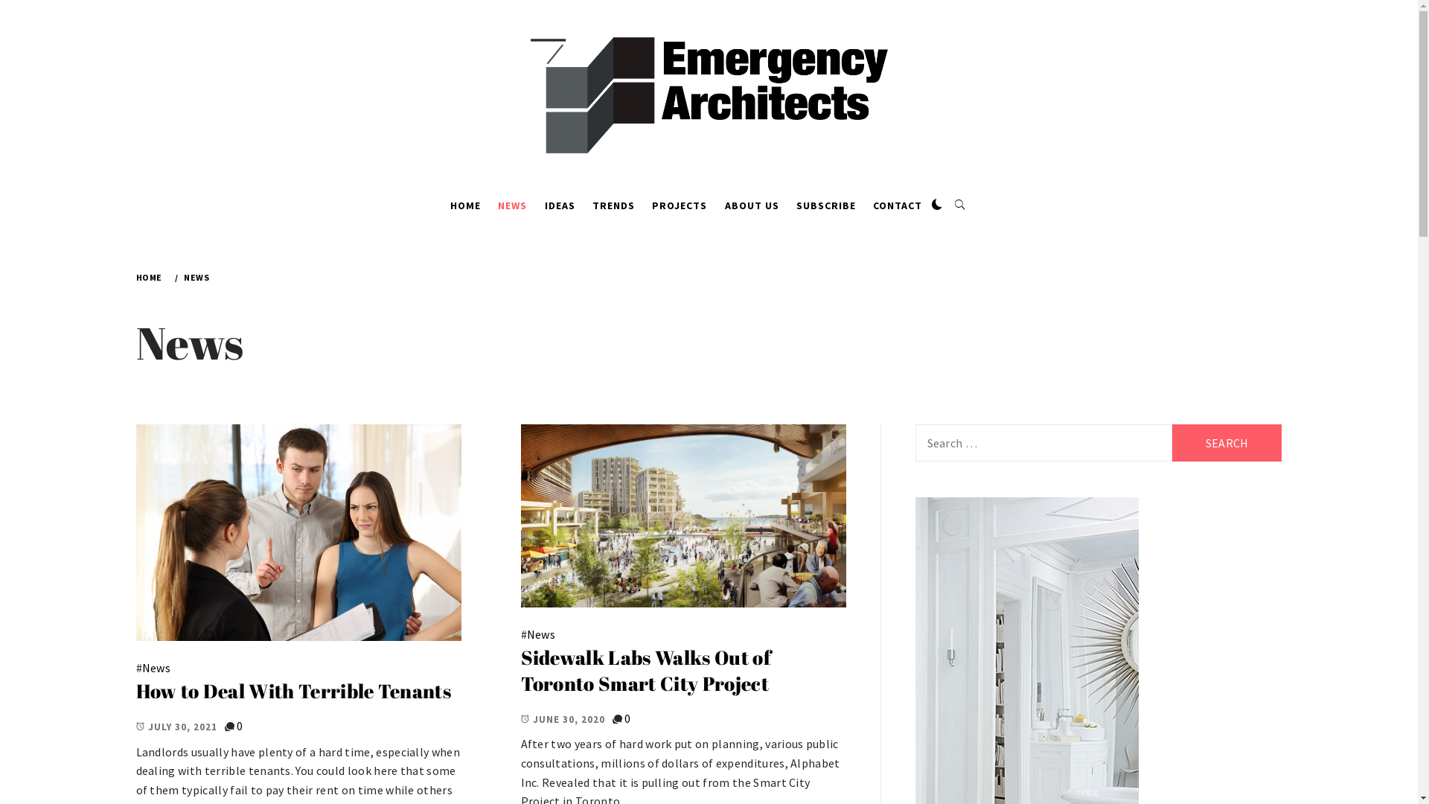 The width and height of the screenshot is (1429, 804). Describe the element at coordinates (898, 205) in the screenshot. I see `CONTACT` at that location.